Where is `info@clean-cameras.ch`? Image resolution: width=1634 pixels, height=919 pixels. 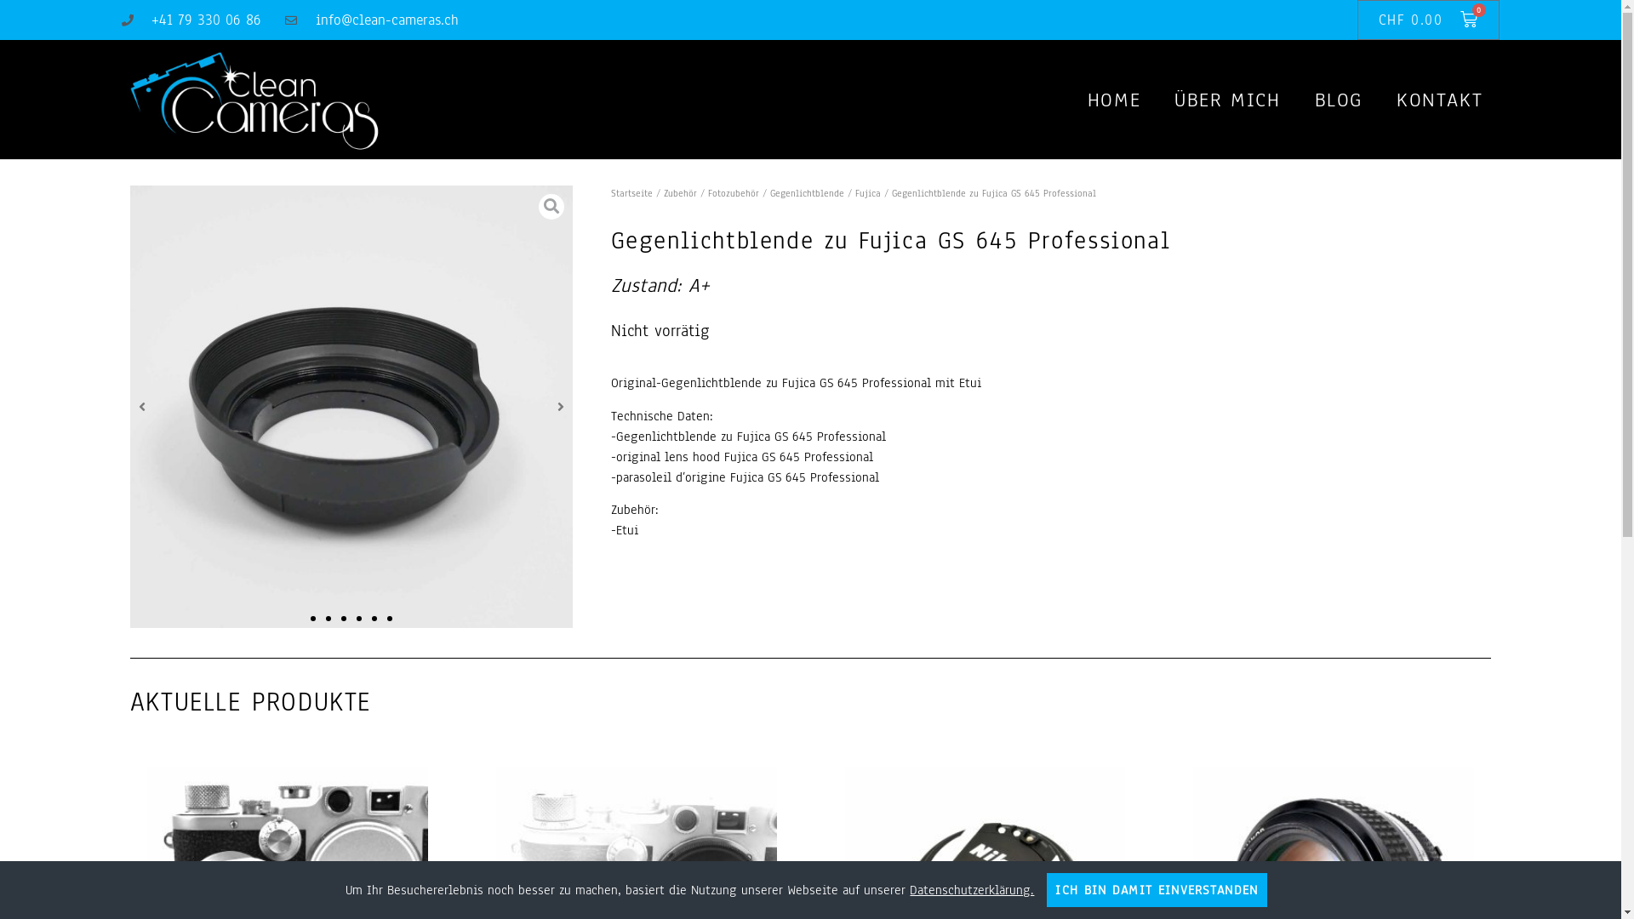 info@clean-cameras.ch is located at coordinates (372, 20).